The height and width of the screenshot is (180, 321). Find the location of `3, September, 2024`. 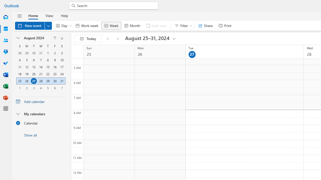

3, September, 2024 is located at coordinates (34, 88).